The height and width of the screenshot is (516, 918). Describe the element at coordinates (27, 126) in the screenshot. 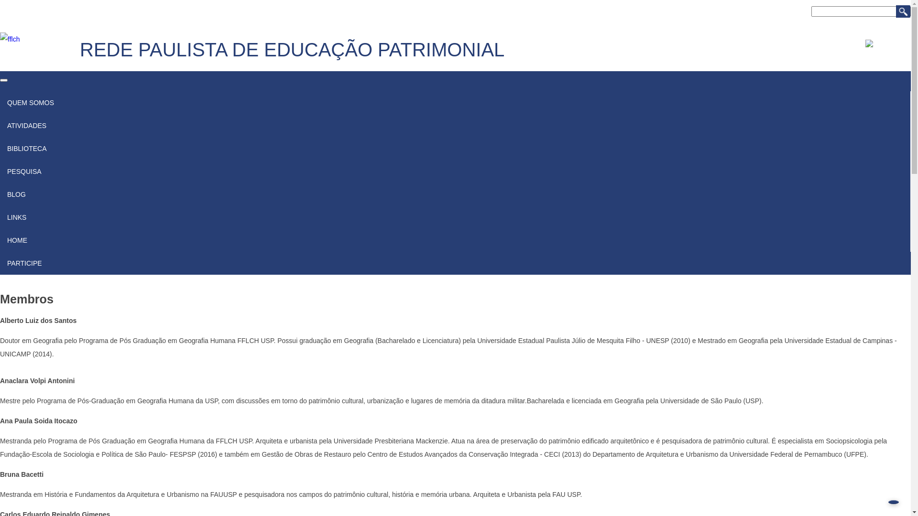

I see `ATIVIDADES` at that location.